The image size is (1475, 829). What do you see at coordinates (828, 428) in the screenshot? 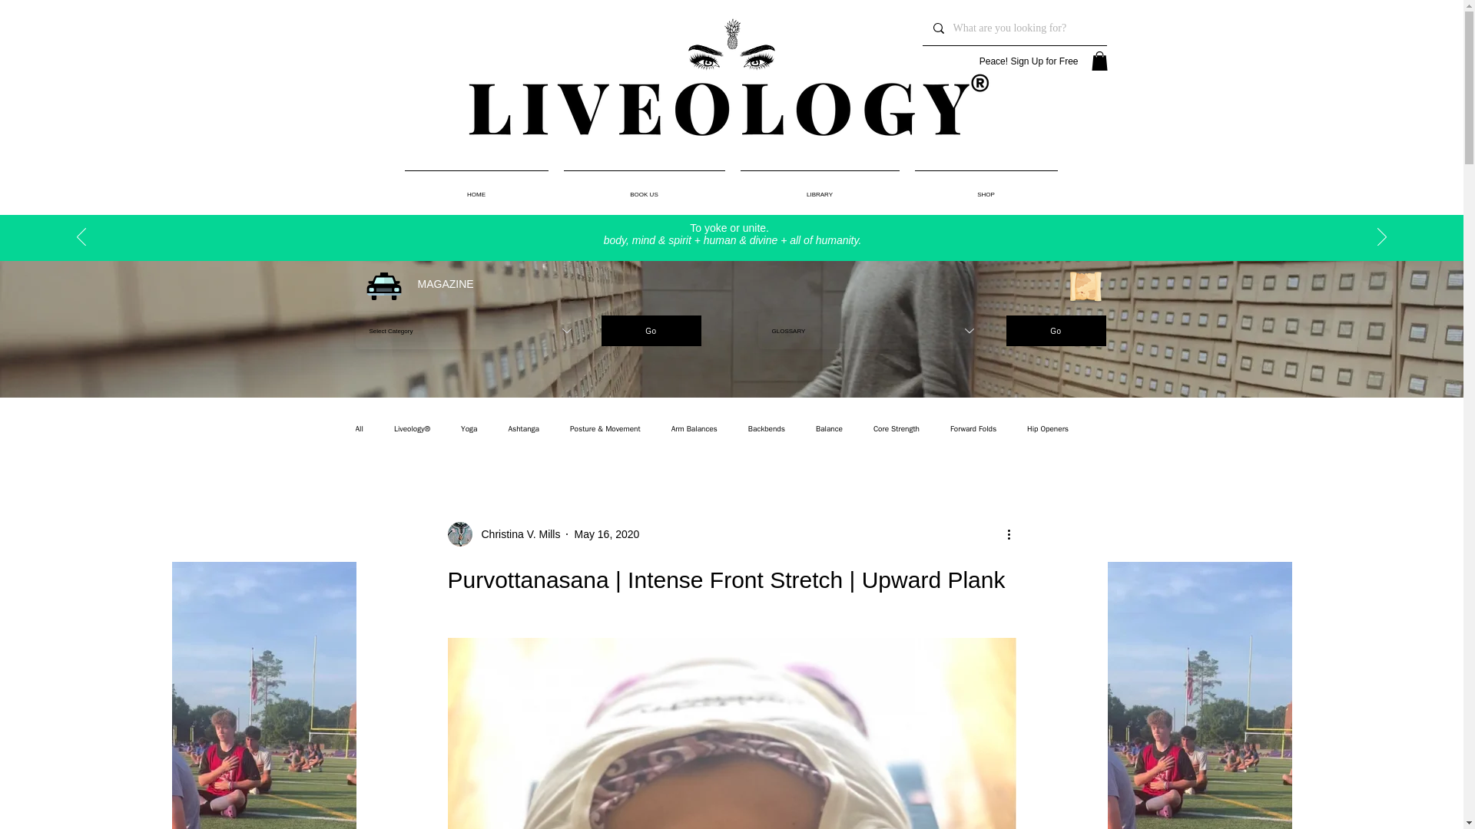
I see `Balance` at bounding box center [828, 428].